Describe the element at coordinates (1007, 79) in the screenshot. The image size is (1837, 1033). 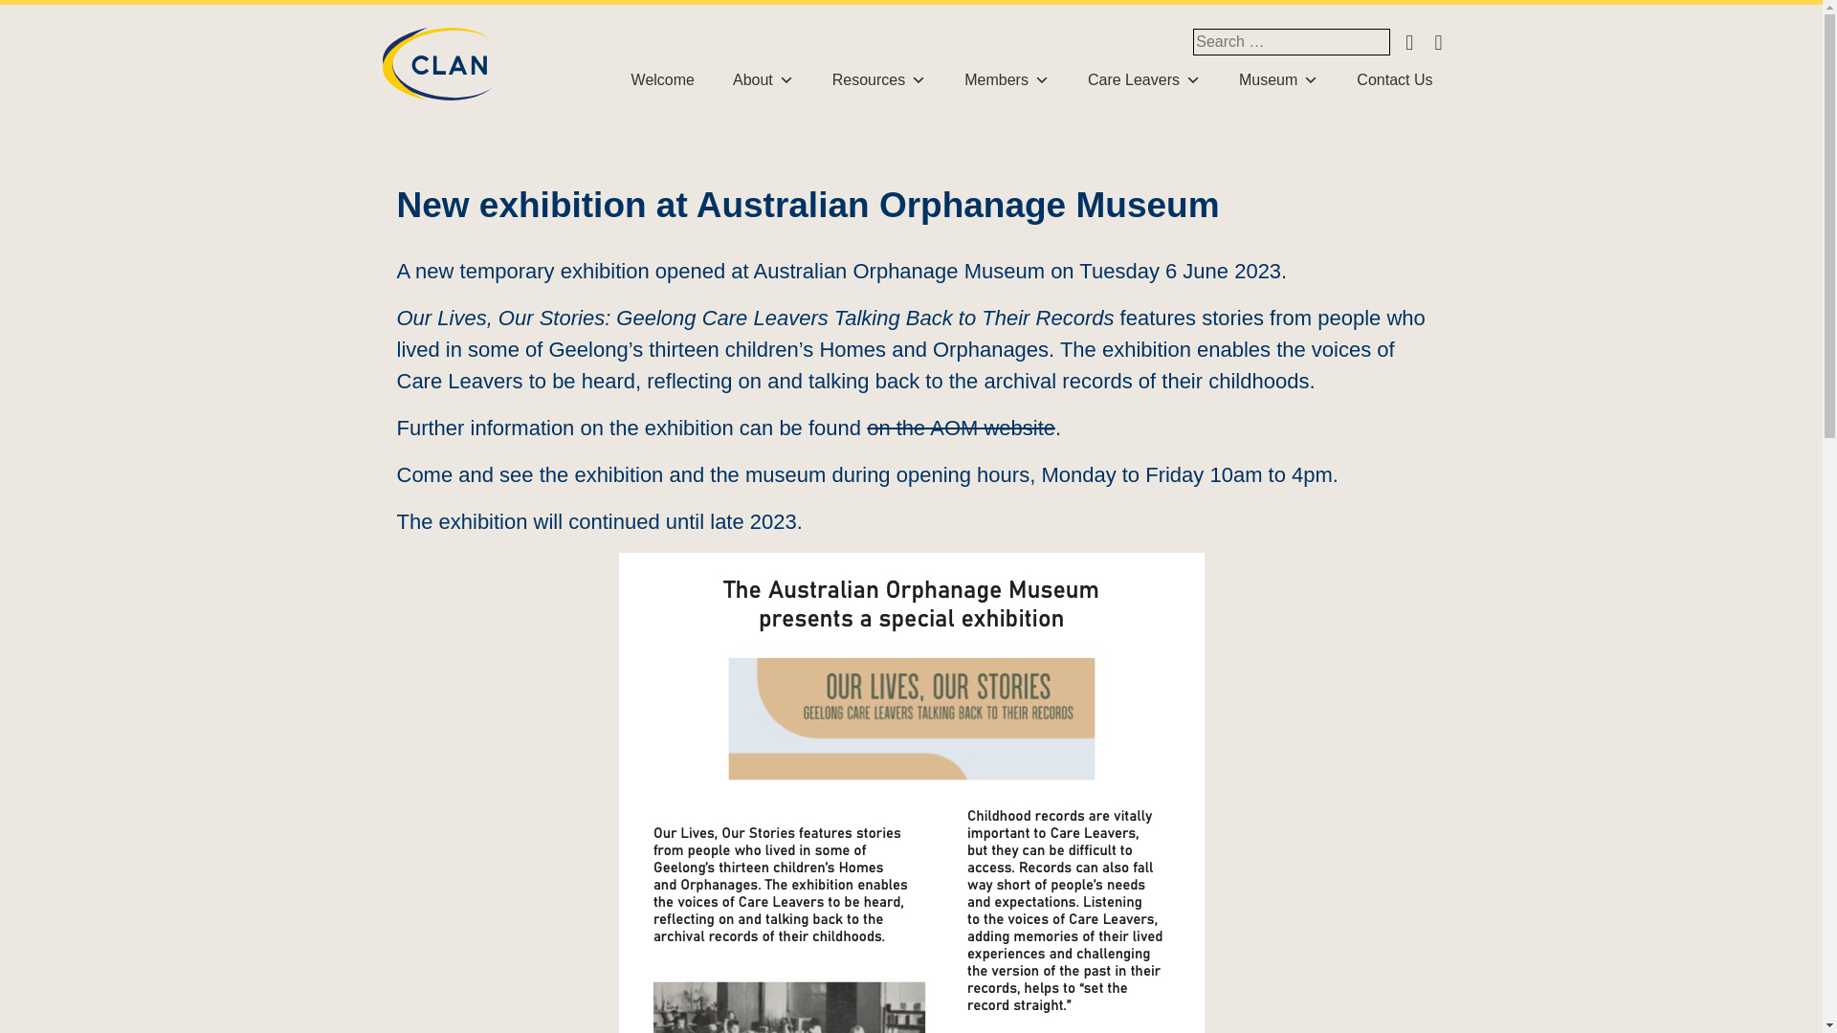
I see `Members` at that location.